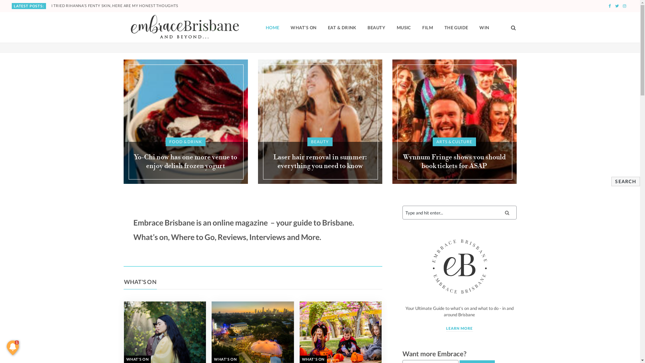 The image size is (645, 363). Describe the element at coordinates (460, 329) in the screenshot. I see `LEARN MORE` at that location.